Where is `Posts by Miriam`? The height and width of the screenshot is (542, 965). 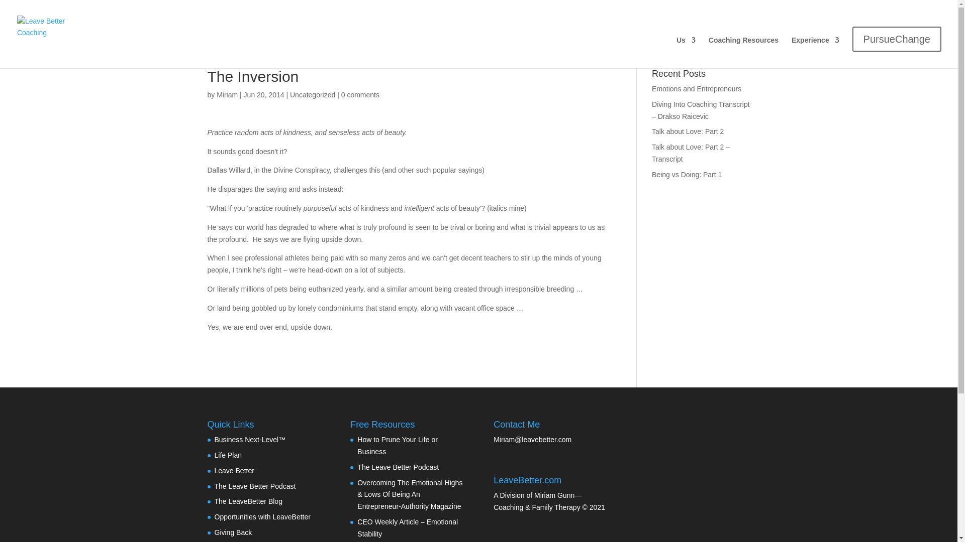 Posts by Miriam is located at coordinates (227, 94).